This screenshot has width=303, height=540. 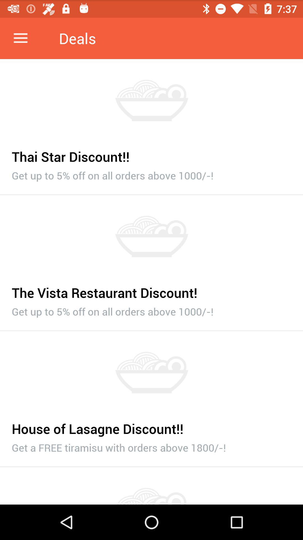 What do you see at coordinates (151, 467) in the screenshot?
I see `turn off item below the get a free item` at bounding box center [151, 467].